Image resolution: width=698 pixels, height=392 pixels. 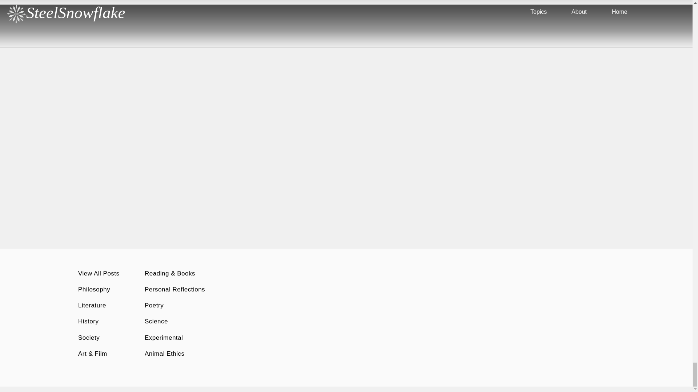 I want to click on Literature, so click(x=92, y=305).